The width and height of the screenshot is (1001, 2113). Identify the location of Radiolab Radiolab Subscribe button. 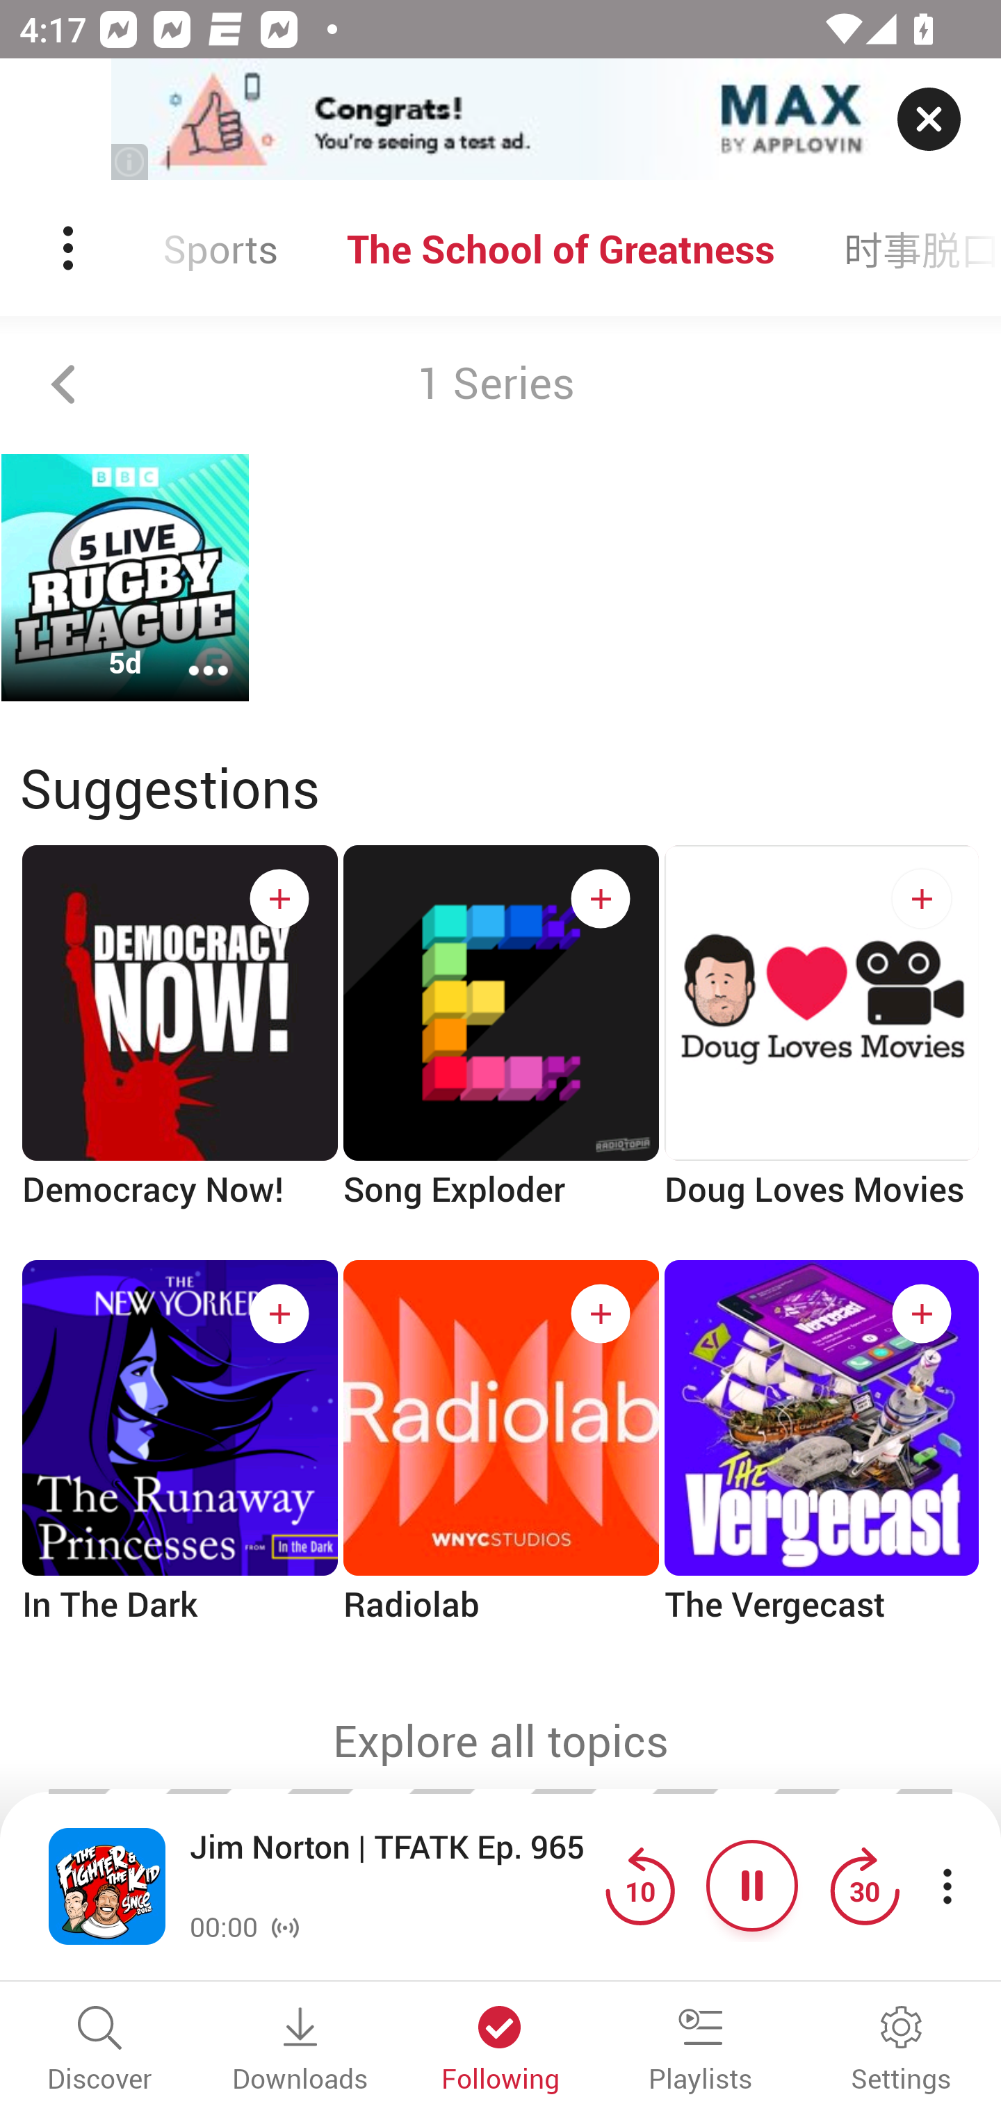
(500, 1464).